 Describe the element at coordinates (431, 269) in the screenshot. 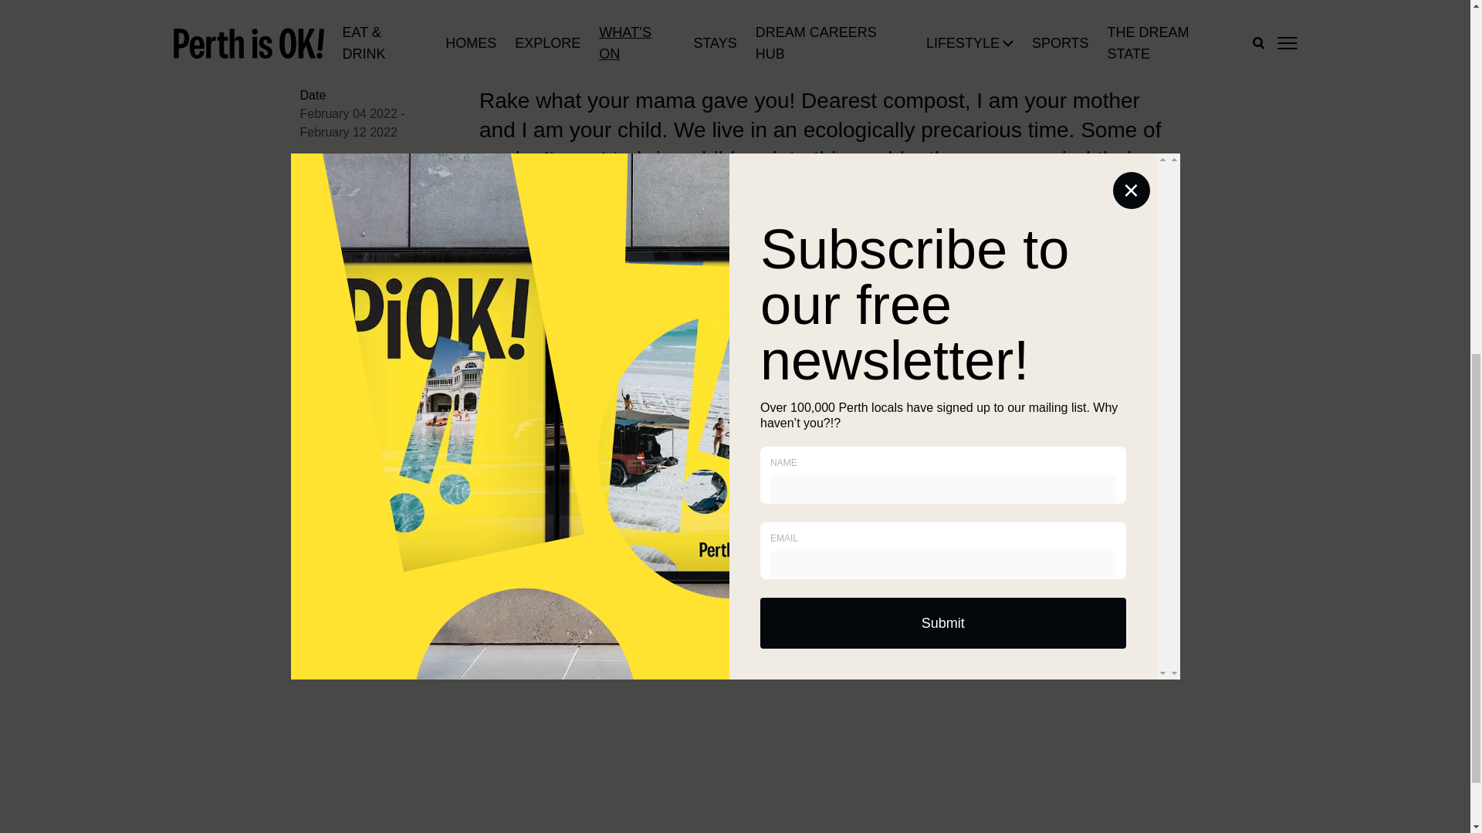

I see `Copy URL` at that location.